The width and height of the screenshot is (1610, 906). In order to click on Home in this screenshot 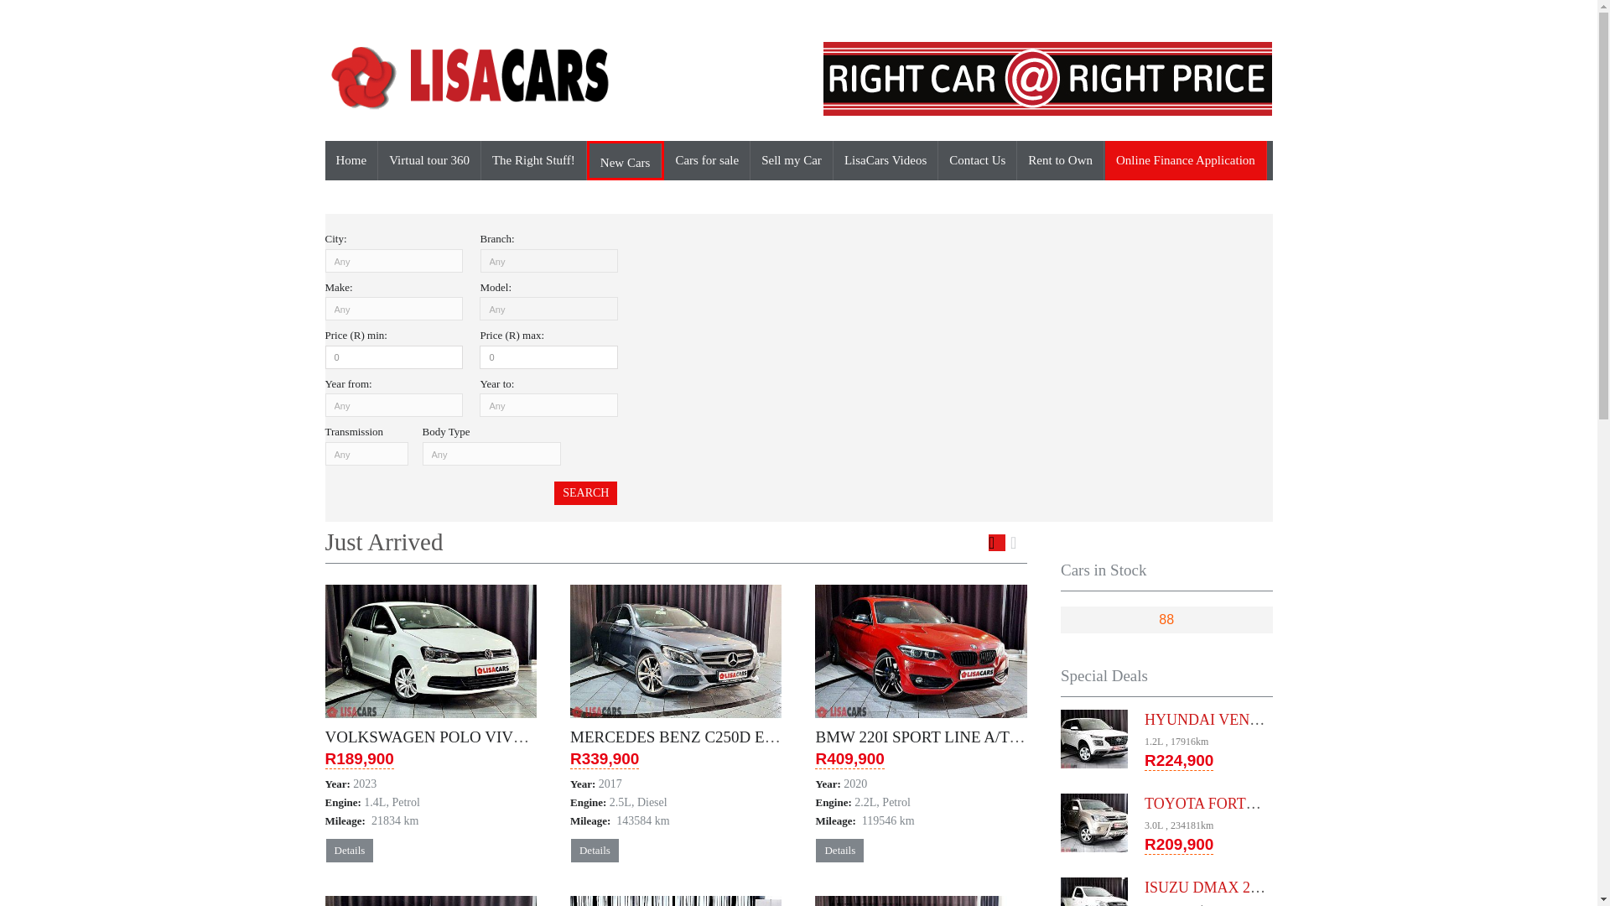, I will do `click(351, 160)`.